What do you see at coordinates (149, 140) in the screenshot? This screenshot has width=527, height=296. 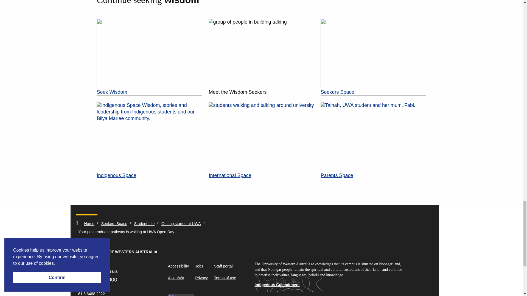 I see `Indigenous Space` at bounding box center [149, 140].